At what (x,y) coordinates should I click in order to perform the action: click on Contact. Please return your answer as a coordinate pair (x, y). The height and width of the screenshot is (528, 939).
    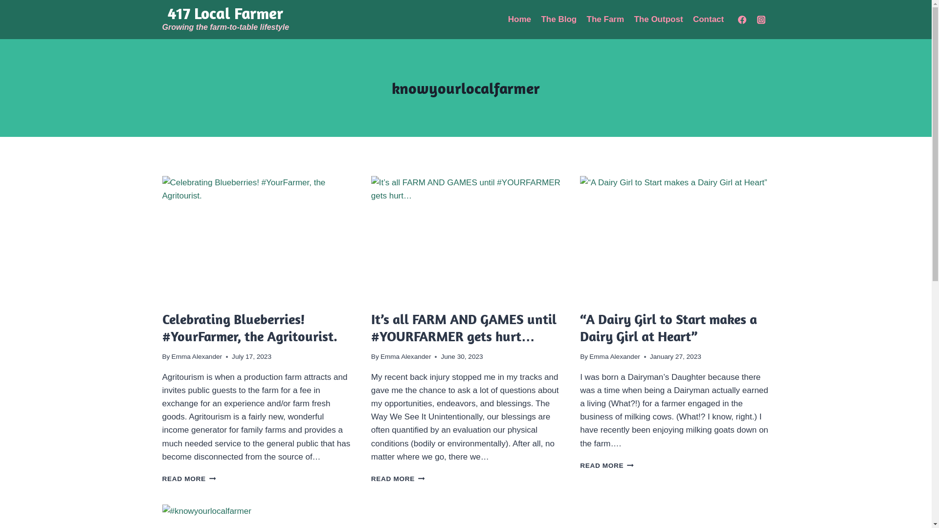
    Looking at the image, I should click on (709, 20).